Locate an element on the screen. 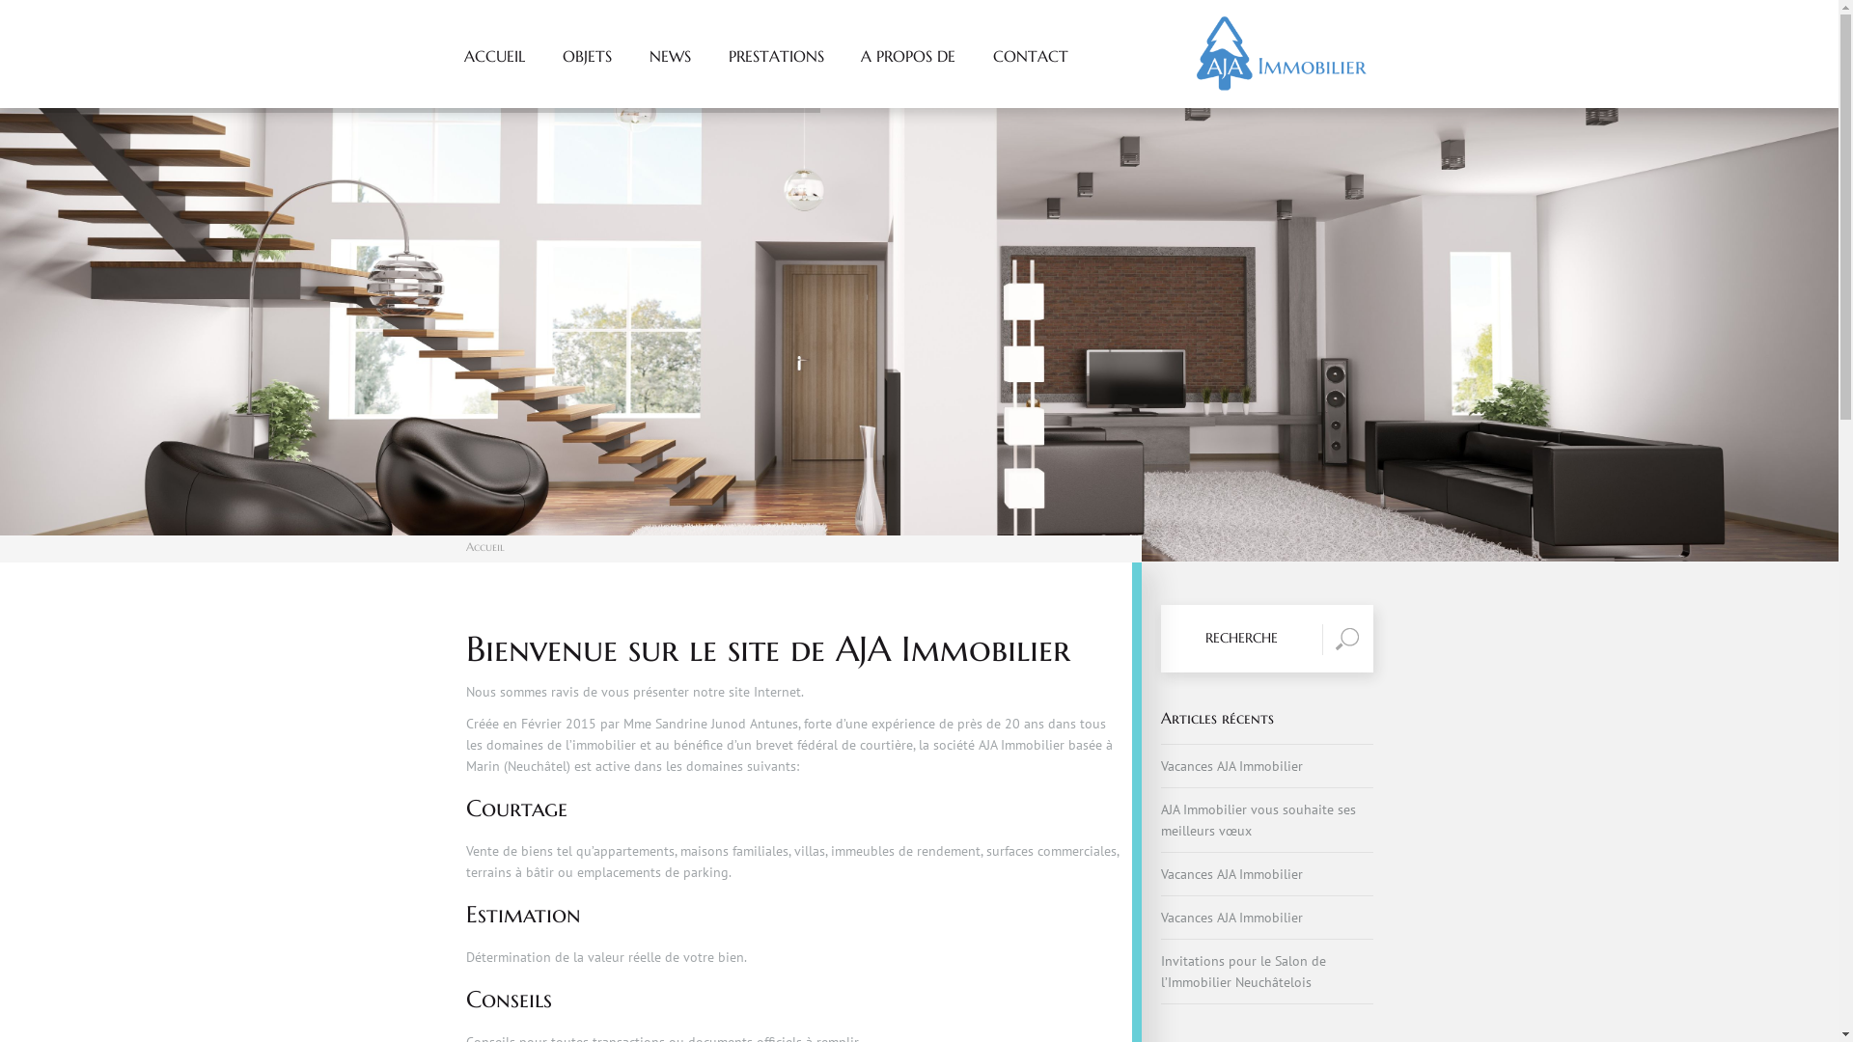  Vacances AJA Immobilier is located at coordinates (1231, 874).